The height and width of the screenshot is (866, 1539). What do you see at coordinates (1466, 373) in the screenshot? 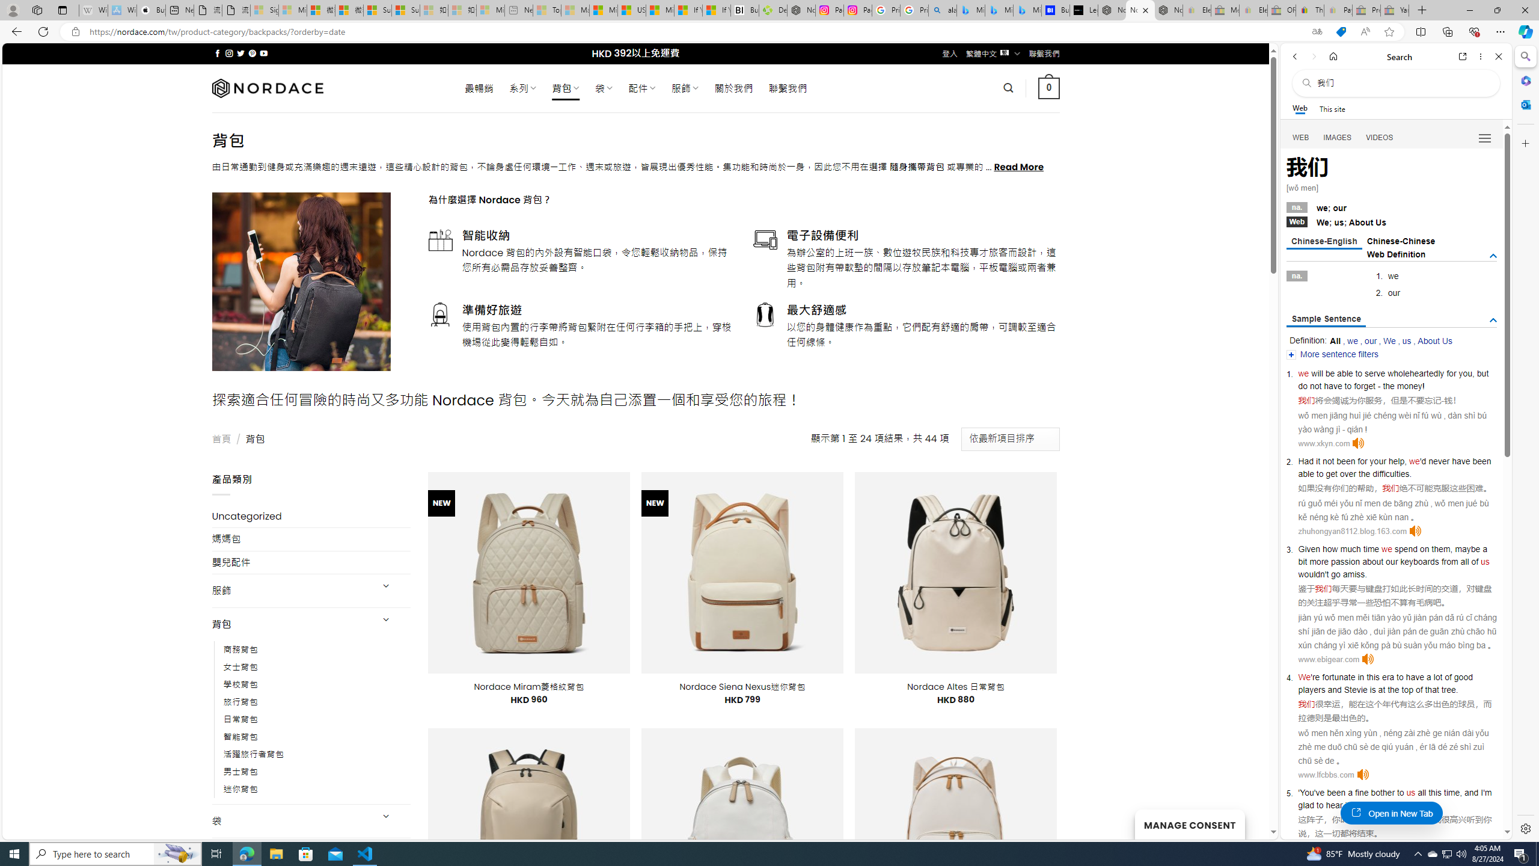
I see `you` at bounding box center [1466, 373].